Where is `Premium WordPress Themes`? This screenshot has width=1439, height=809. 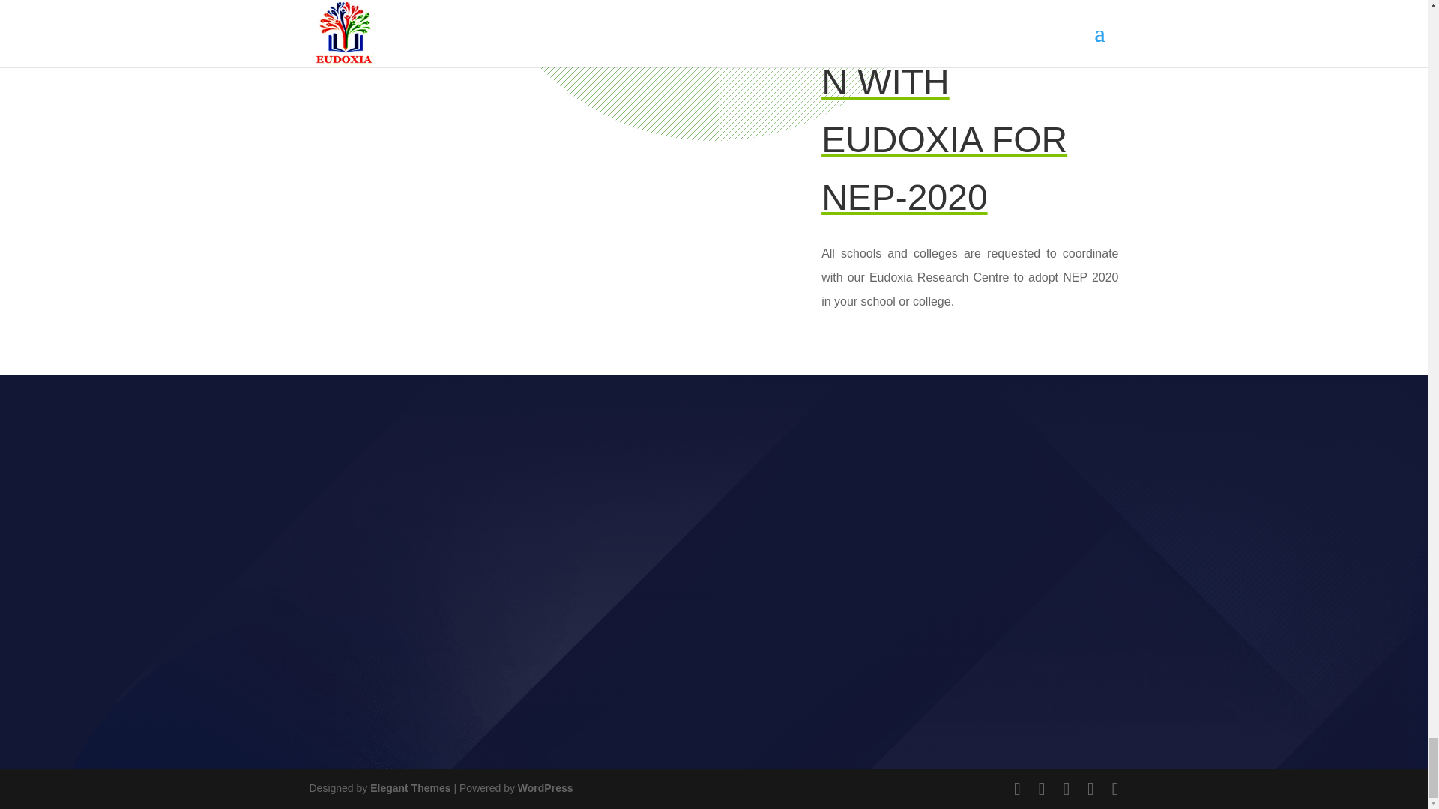
Premium WordPress Themes is located at coordinates (409, 788).